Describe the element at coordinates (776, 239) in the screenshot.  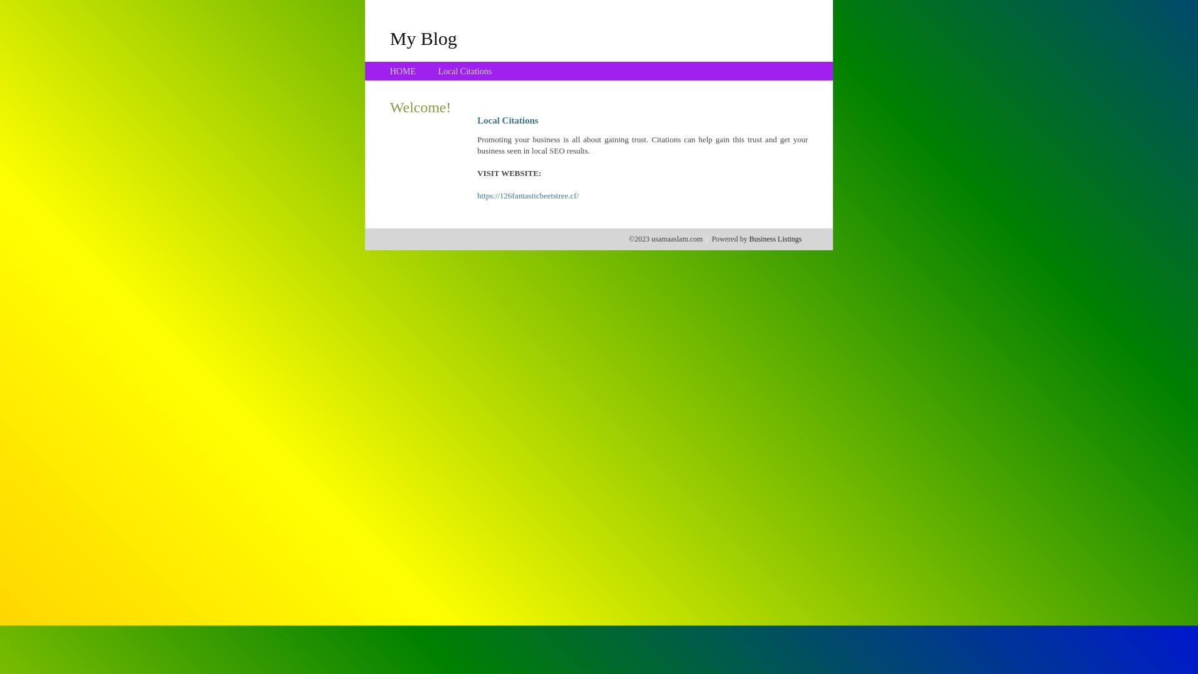
I see `Business Listings` at that location.